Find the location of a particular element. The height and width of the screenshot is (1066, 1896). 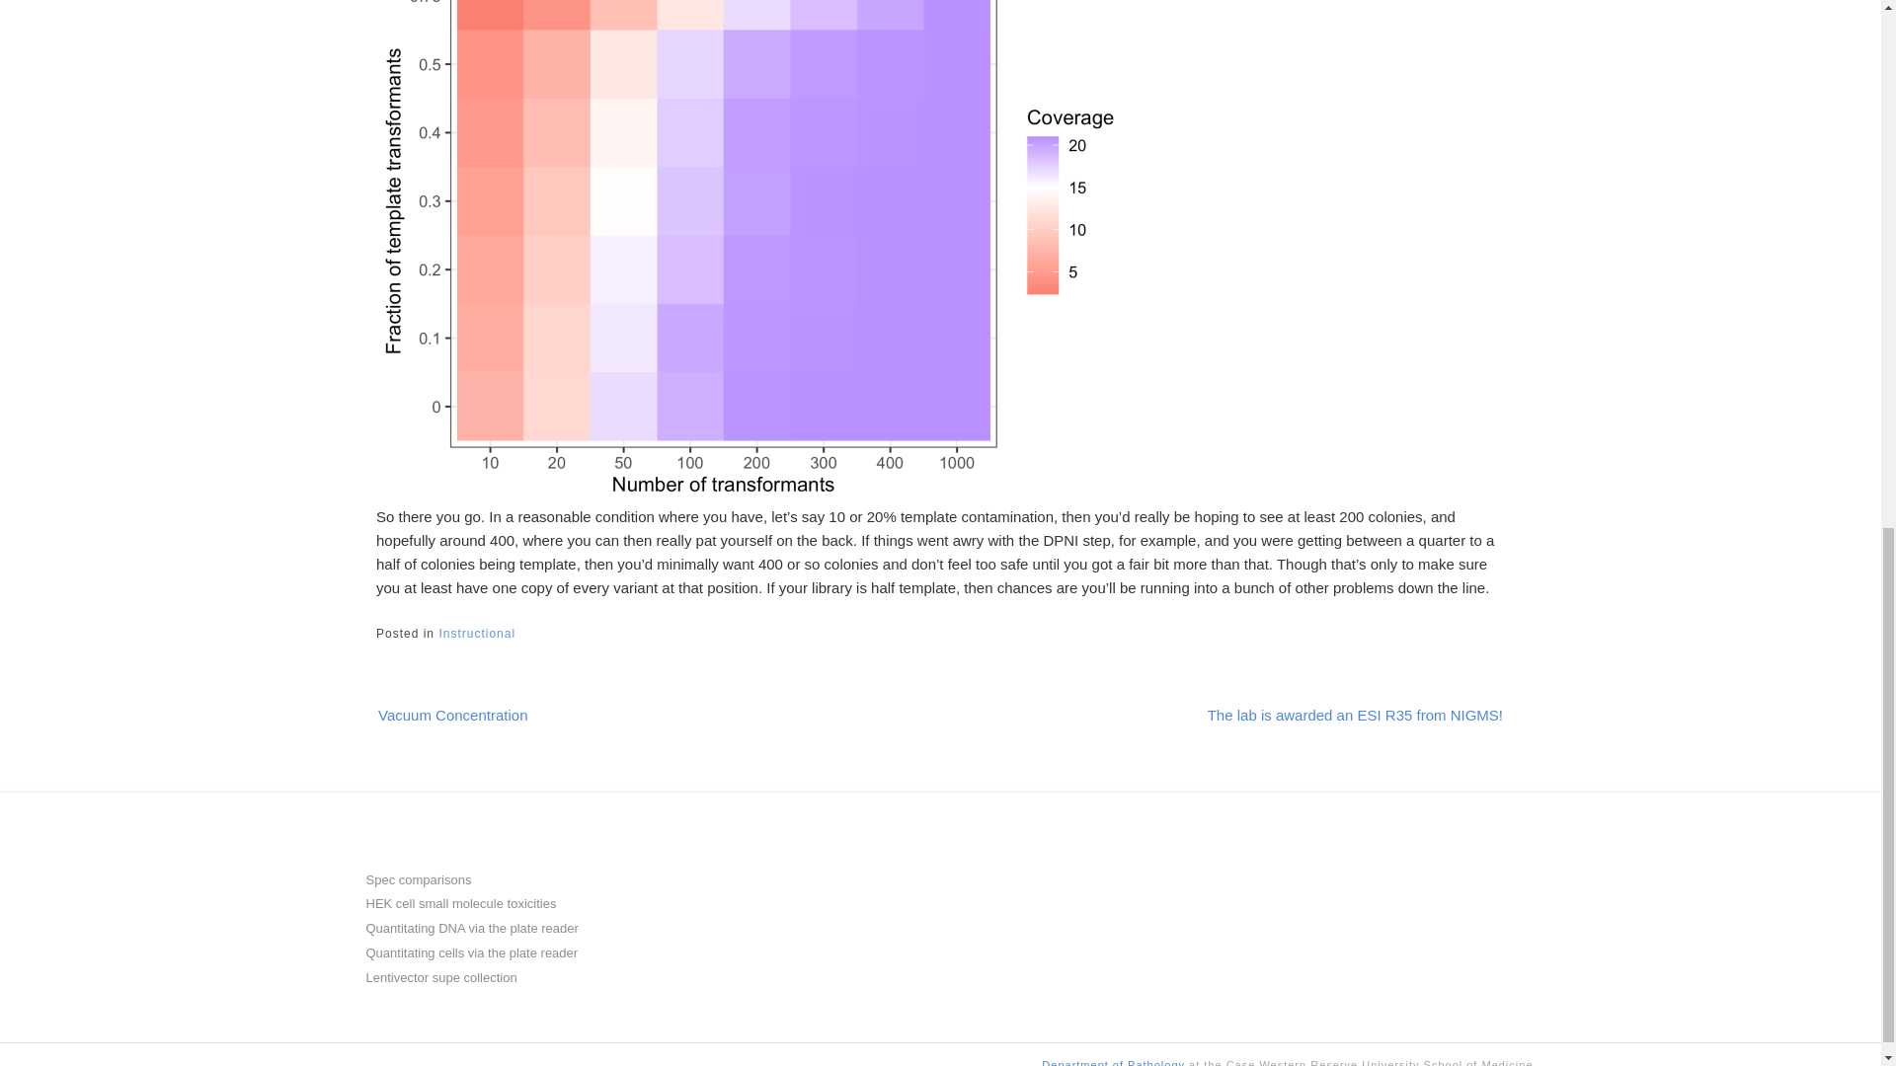

Lentivector supe collection is located at coordinates (440, 977).